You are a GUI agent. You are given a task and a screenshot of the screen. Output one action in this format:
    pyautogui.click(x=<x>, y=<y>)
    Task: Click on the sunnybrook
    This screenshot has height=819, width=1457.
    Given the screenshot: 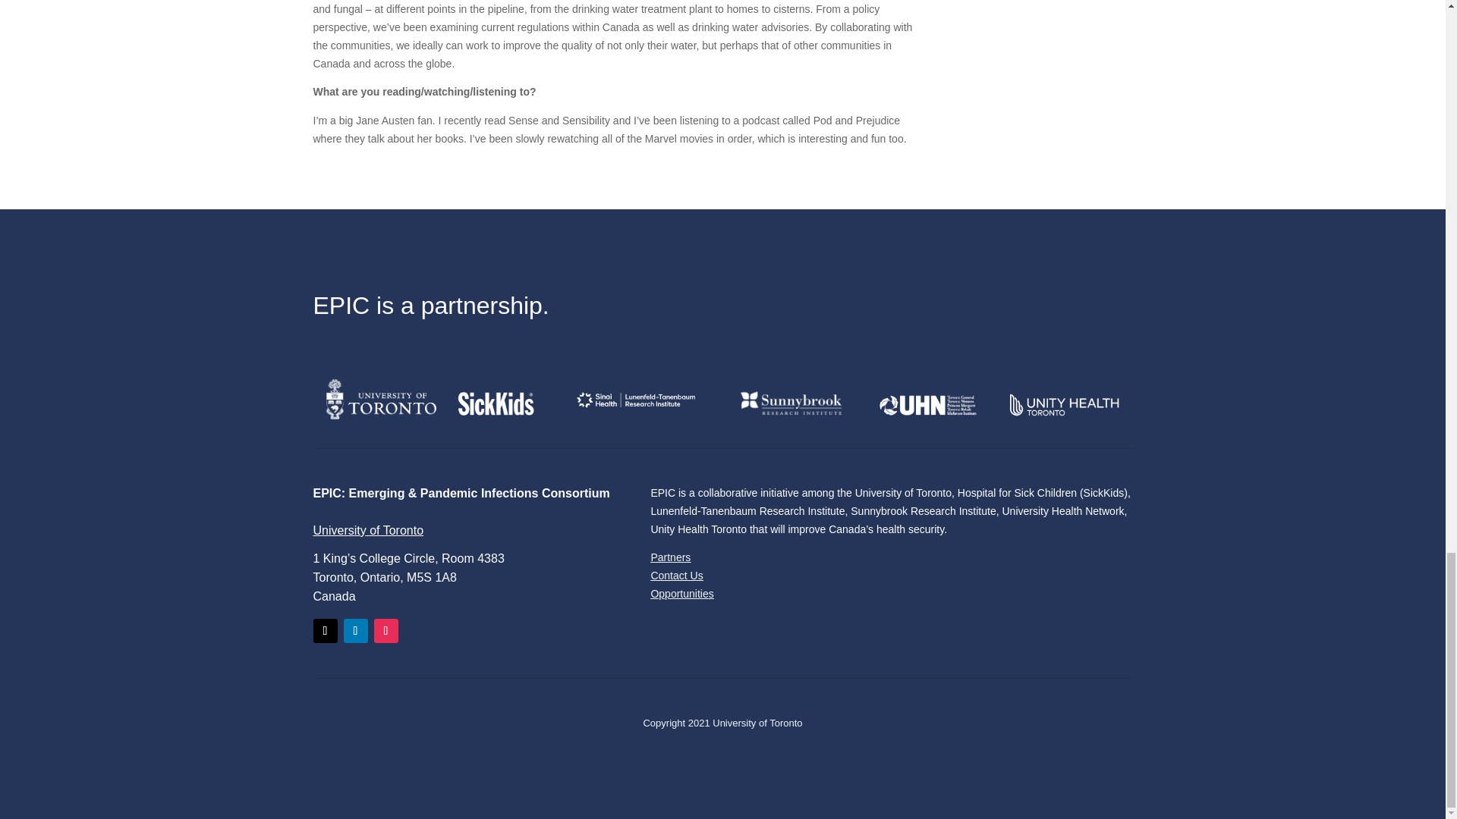 What is the action you would take?
    pyautogui.click(x=791, y=403)
    